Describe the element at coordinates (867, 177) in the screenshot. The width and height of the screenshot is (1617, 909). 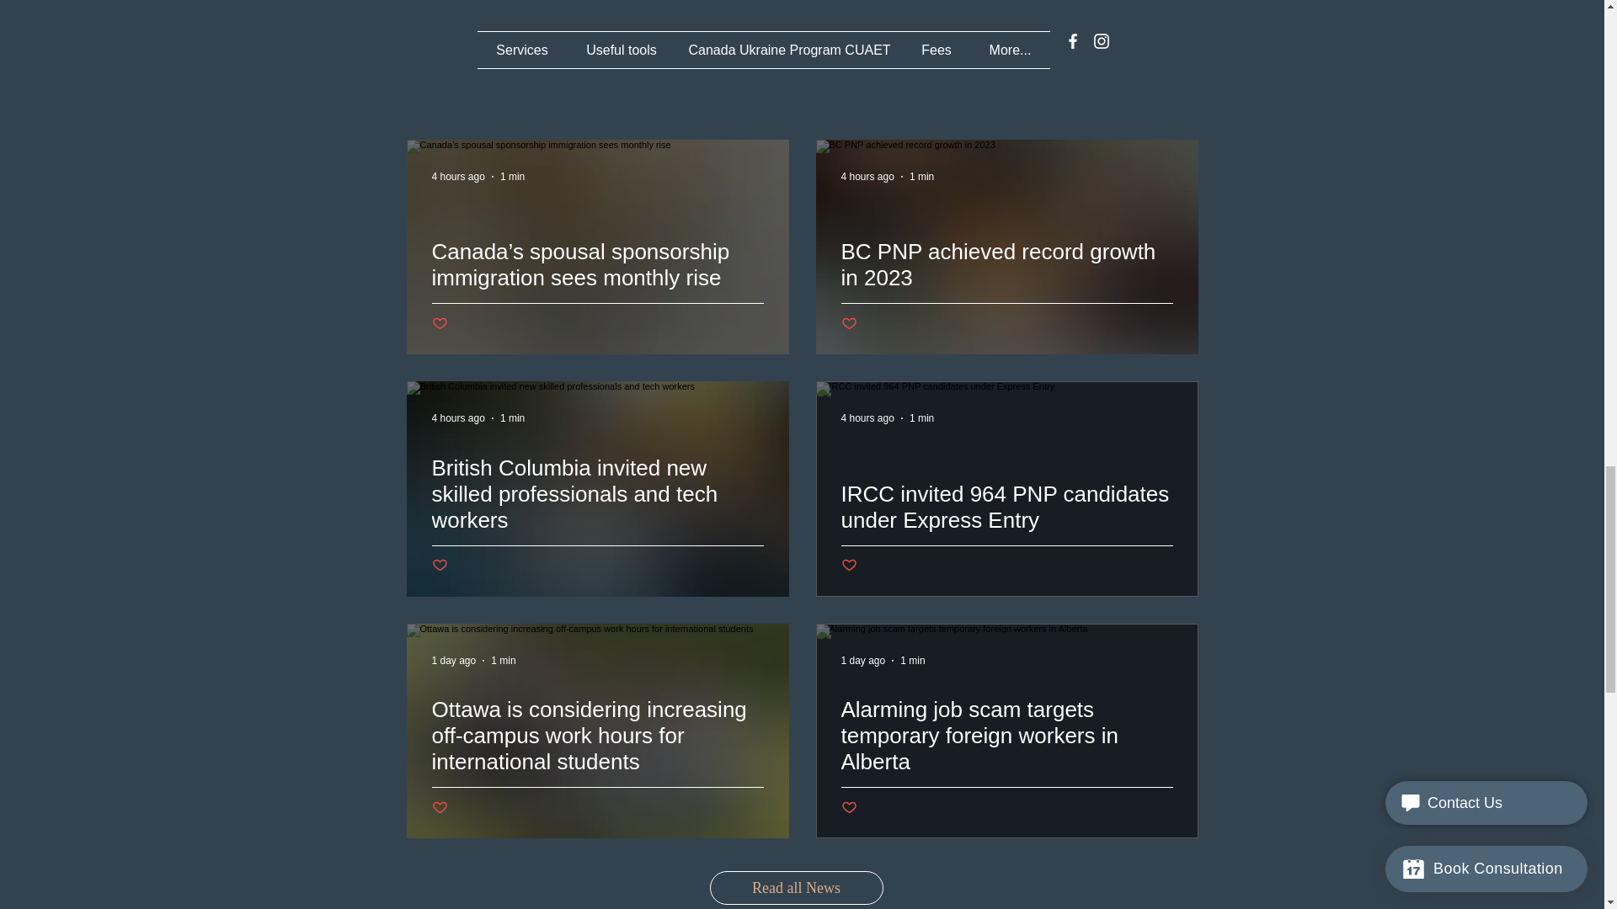
I see `4 hours ago` at that location.